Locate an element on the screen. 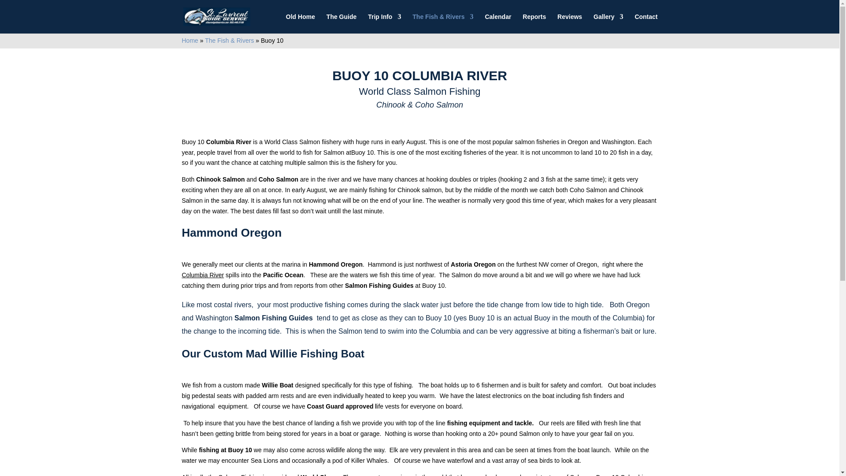  The Guide is located at coordinates (341, 23).